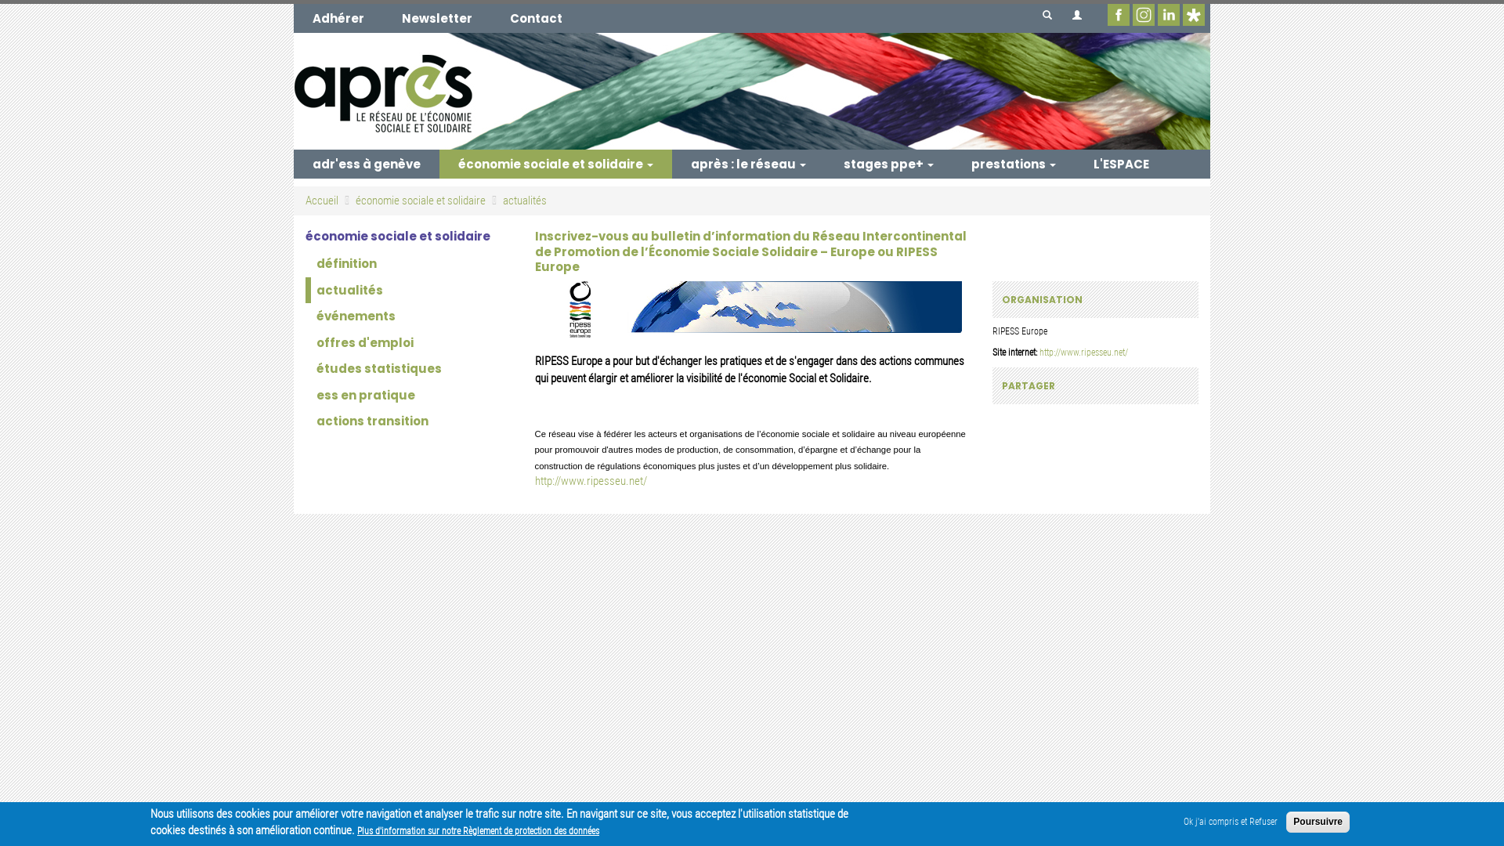 The height and width of the screenshot is (846, 1504). I want to click on Newsletter, so click(437, 19).